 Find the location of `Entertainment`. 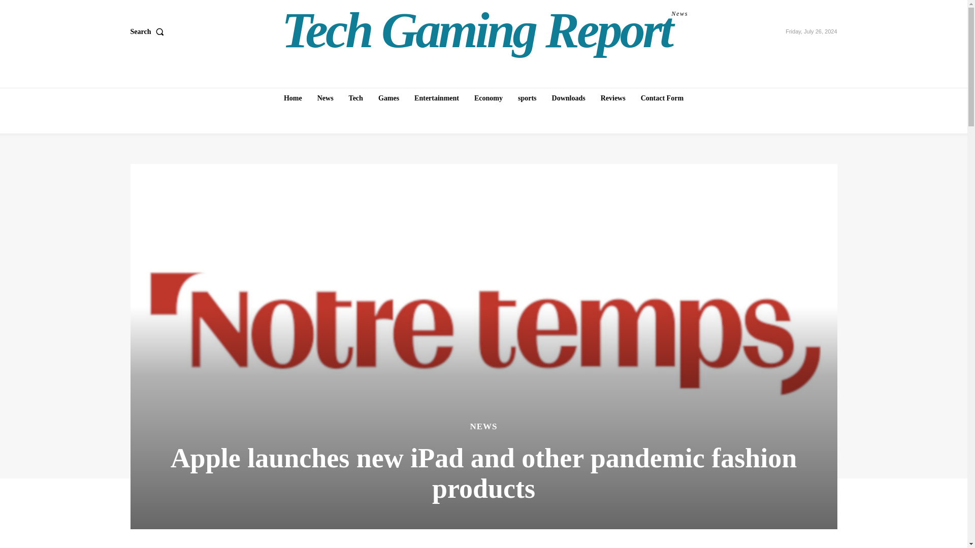

Entertainment is located at coordinates (437, 98).